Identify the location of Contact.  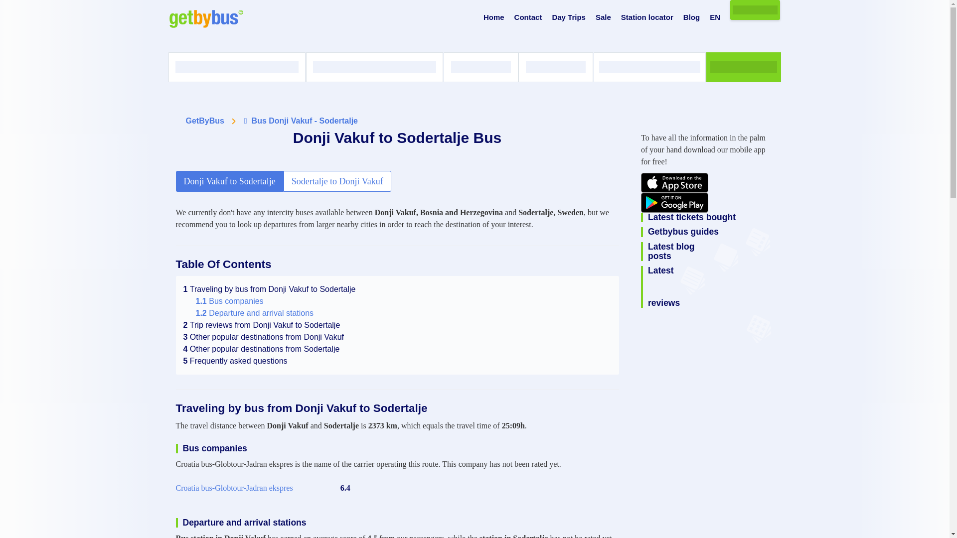
(528, 17).